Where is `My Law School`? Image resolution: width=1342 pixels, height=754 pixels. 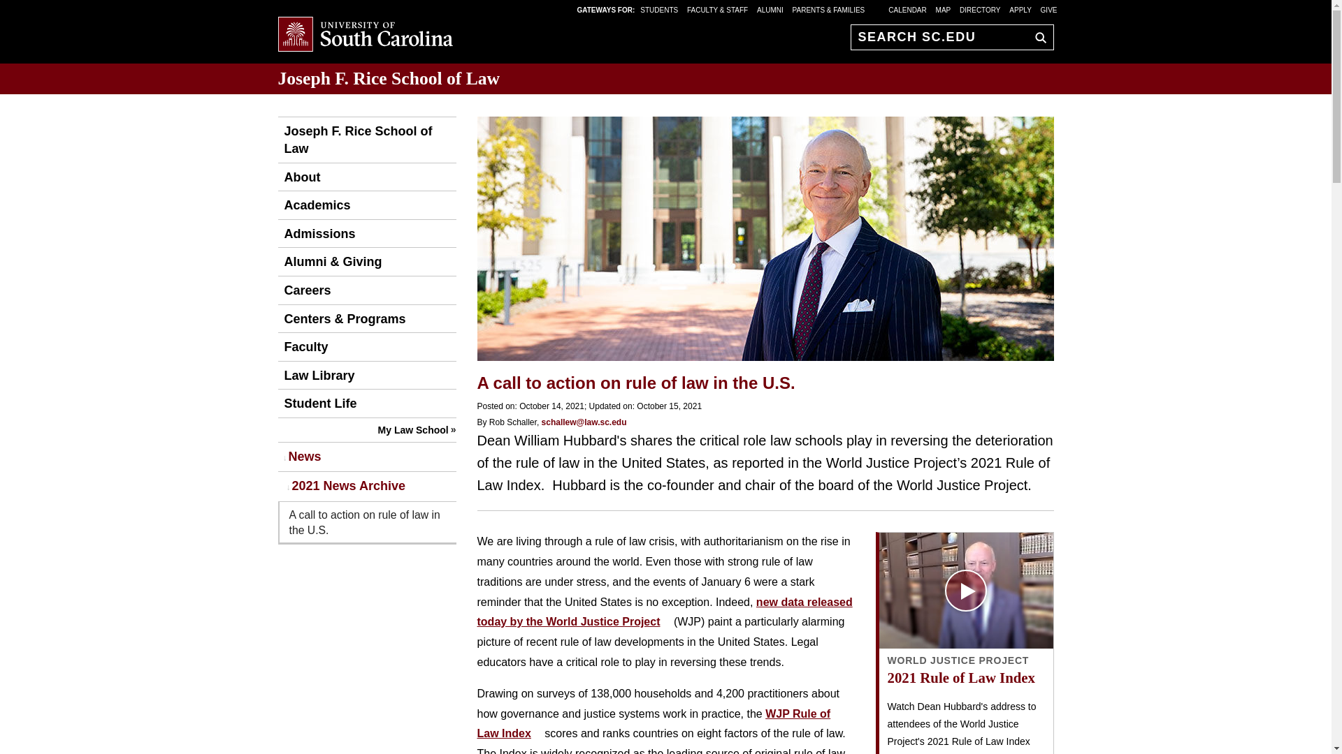 My Law School is located at coordinates (410, 430).